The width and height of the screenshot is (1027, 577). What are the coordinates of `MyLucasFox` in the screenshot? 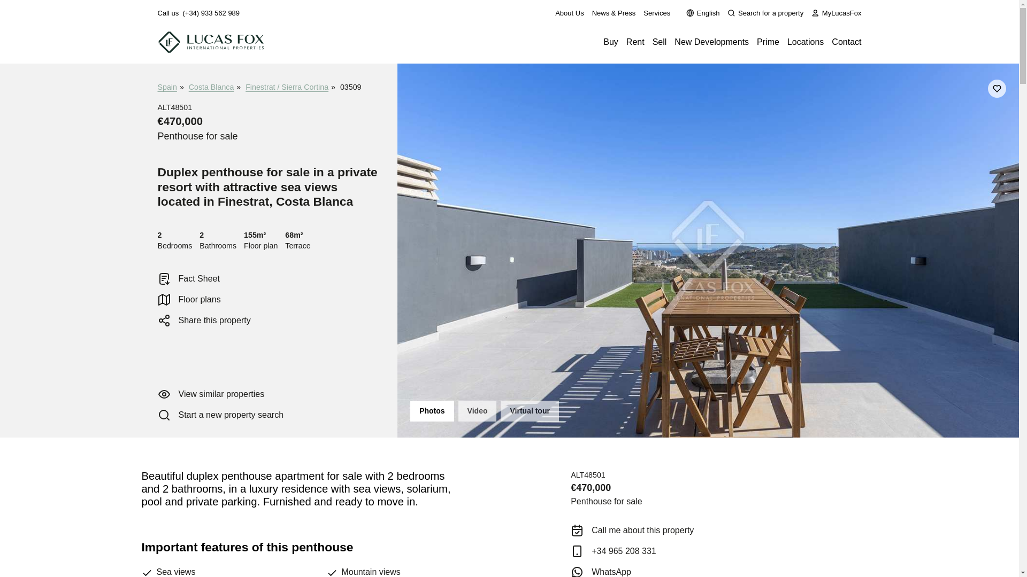 It's located at (836, 13).